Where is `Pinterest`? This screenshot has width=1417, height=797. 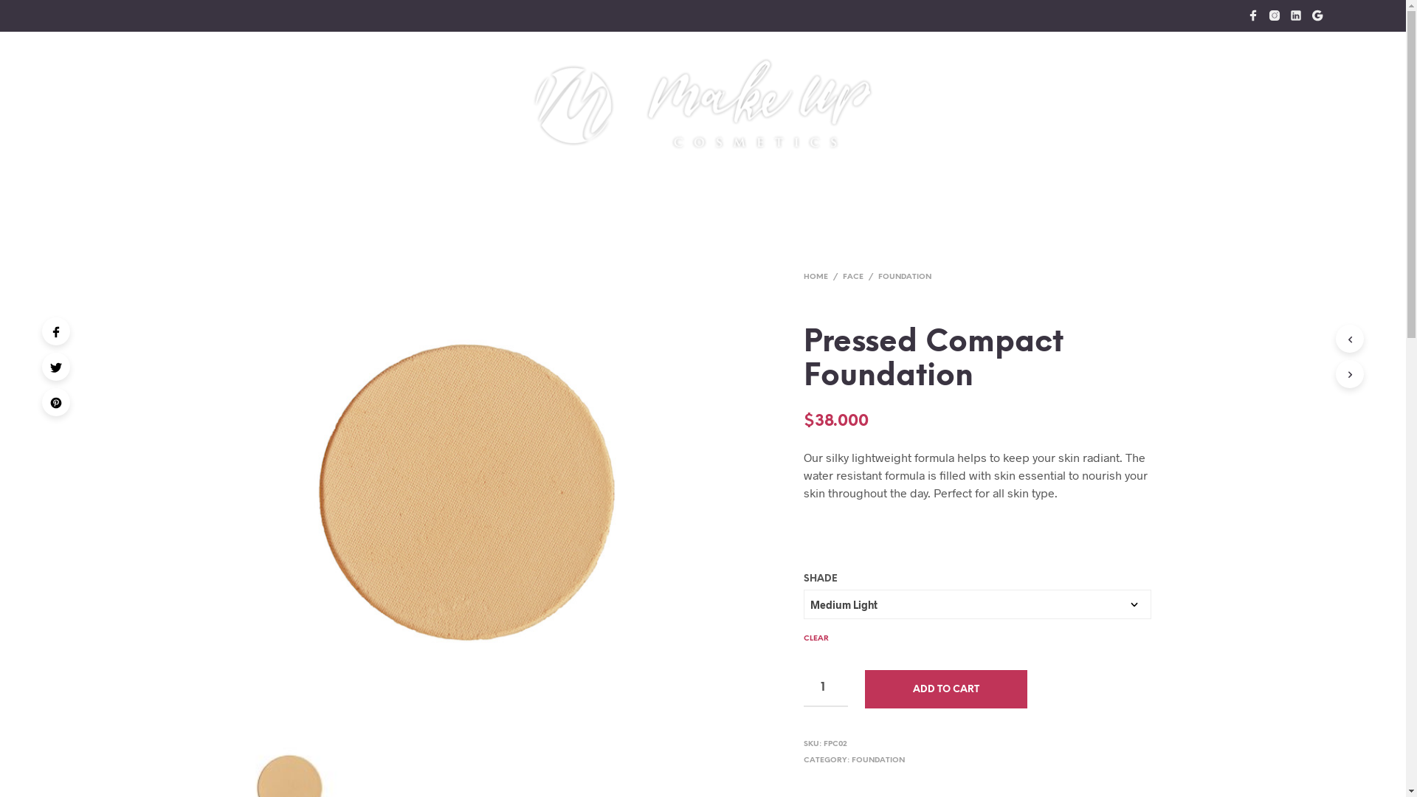
Pinterest is located at coordinates (56, 402).